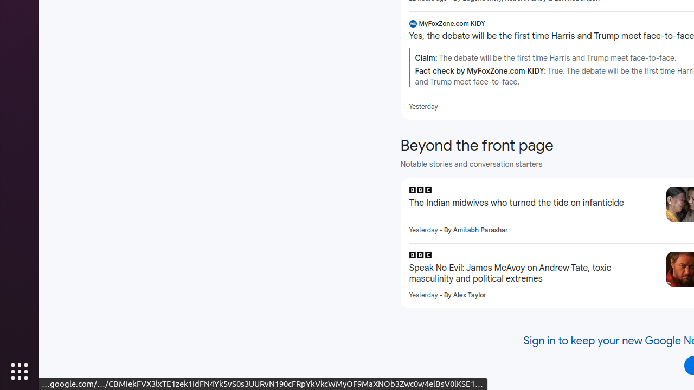  What do you see at coordinates (534, 274) in the screenshot?
I see `Speak No Evil: James McAvoy on Andrew Tate, toxic masculinity and political extremes` at bounding box center [534, 274].